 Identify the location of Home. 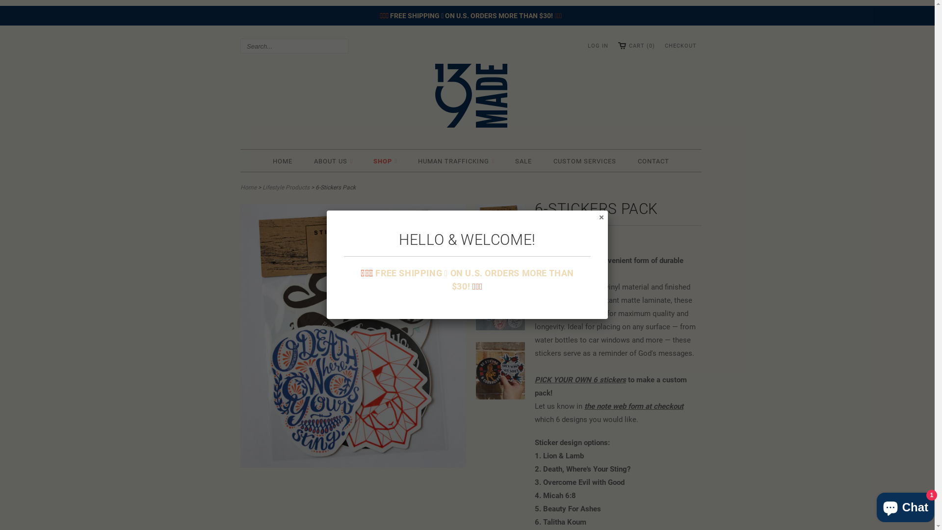
(248, 187).